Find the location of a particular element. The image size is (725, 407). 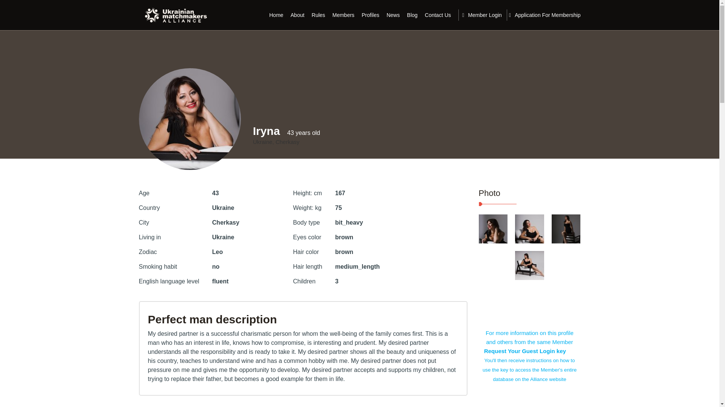

Ukraine is located at coordinates (223, 208).